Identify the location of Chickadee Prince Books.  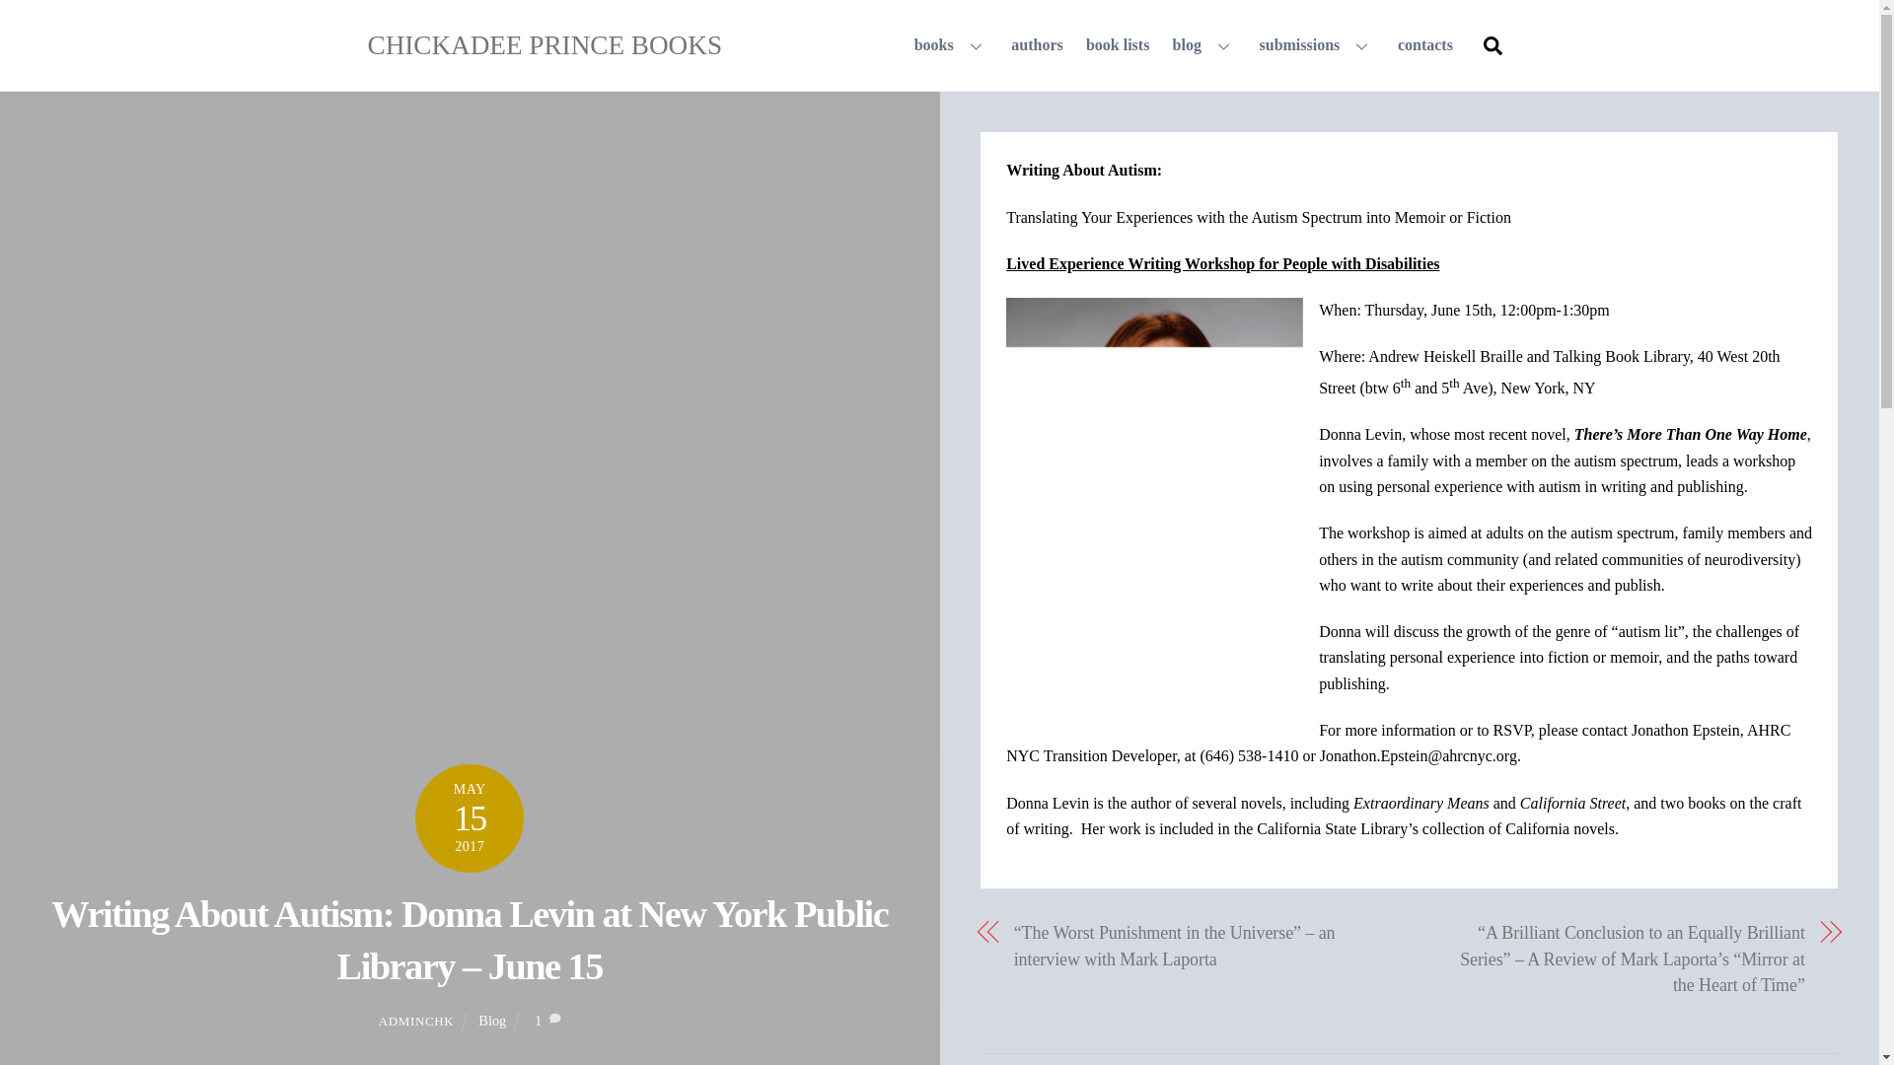
(545, 45).